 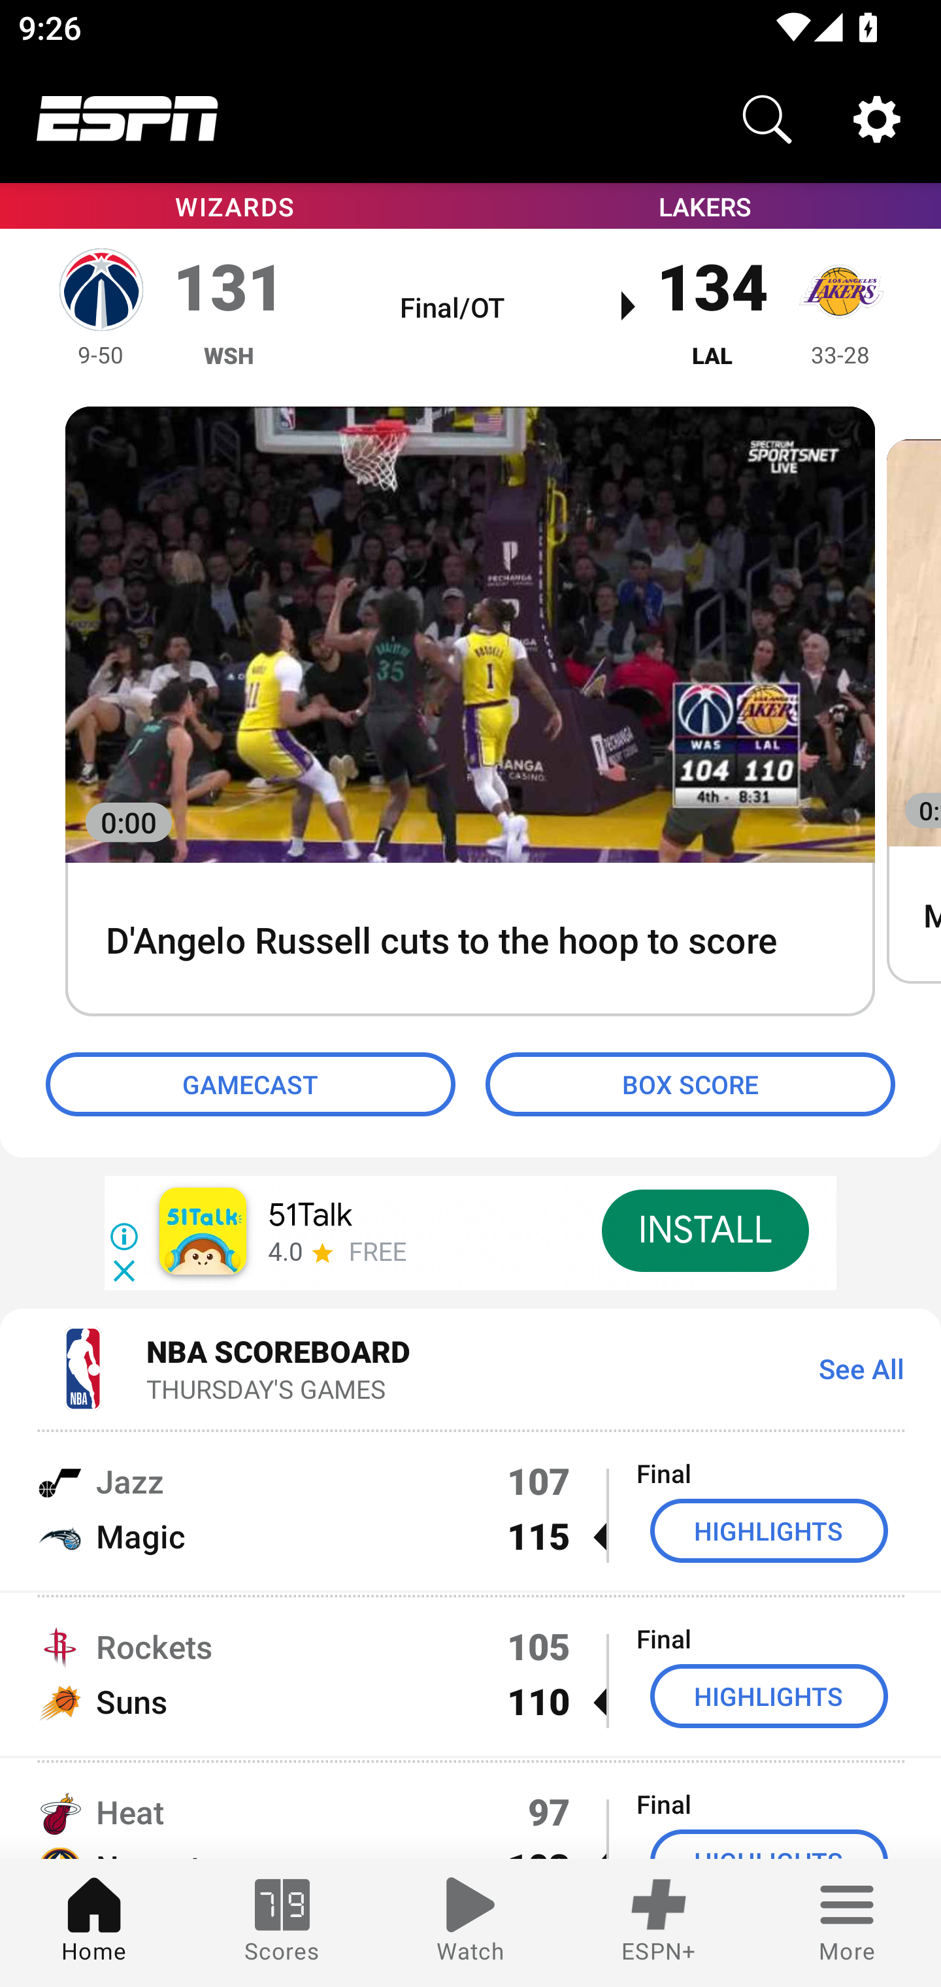 I want to click on 0:00 D'Angelo Russell cuts to the hoop to score, so click(x=470, y=712).